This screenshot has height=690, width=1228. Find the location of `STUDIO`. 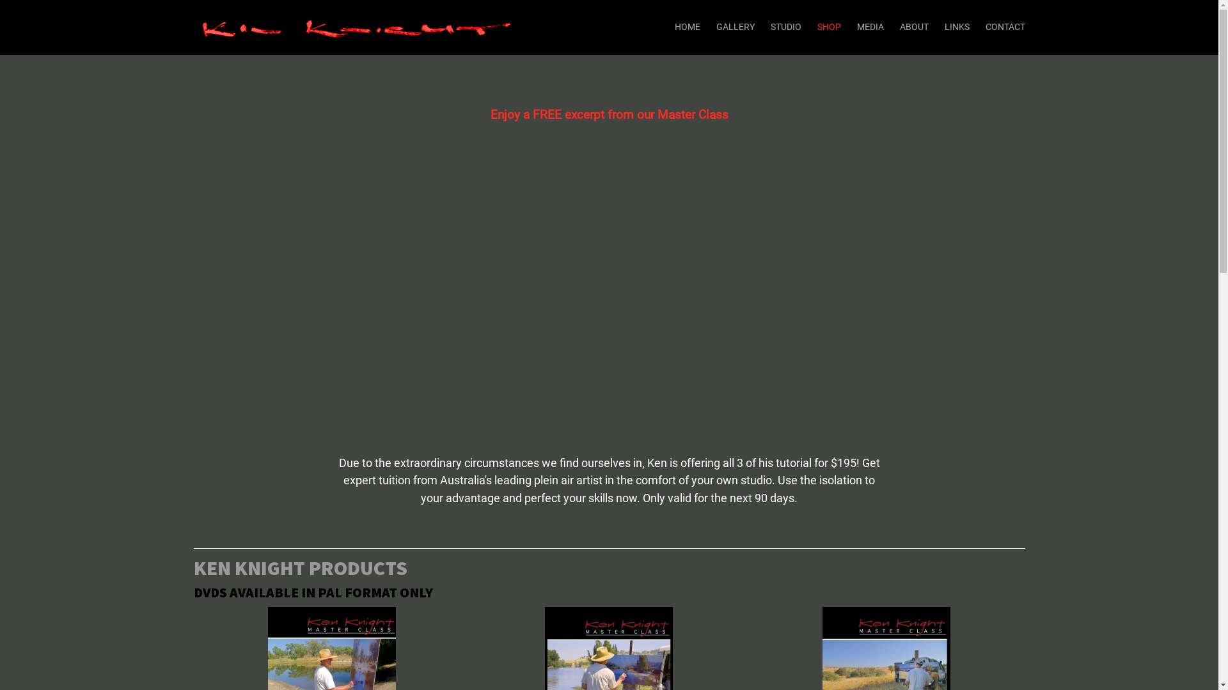

STUDIO is located at coordinates (785, 27).